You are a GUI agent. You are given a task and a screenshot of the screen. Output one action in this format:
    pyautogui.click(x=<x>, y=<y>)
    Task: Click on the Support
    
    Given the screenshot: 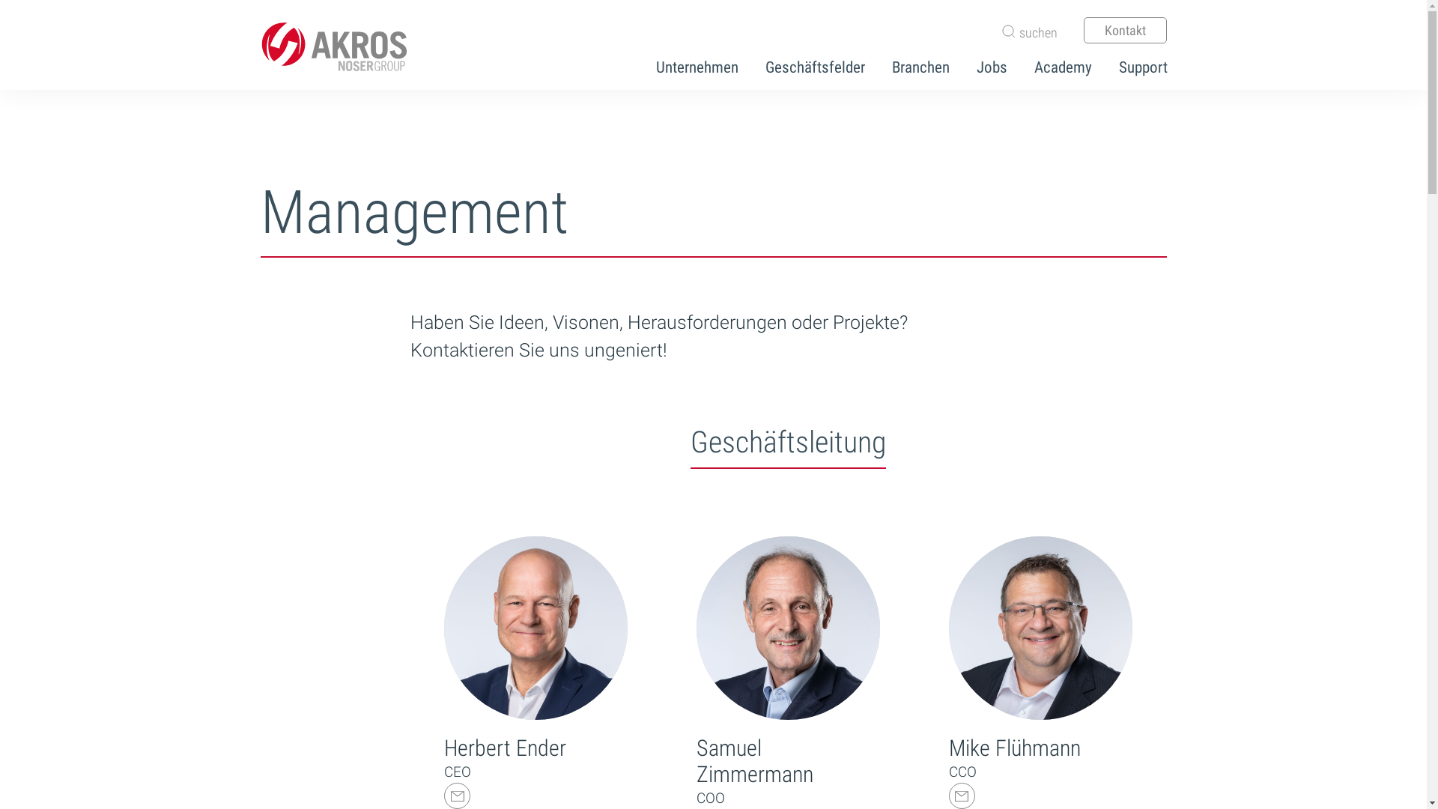 What is the action you would take?
    pyautogui.click(x=1132, y=67)
    